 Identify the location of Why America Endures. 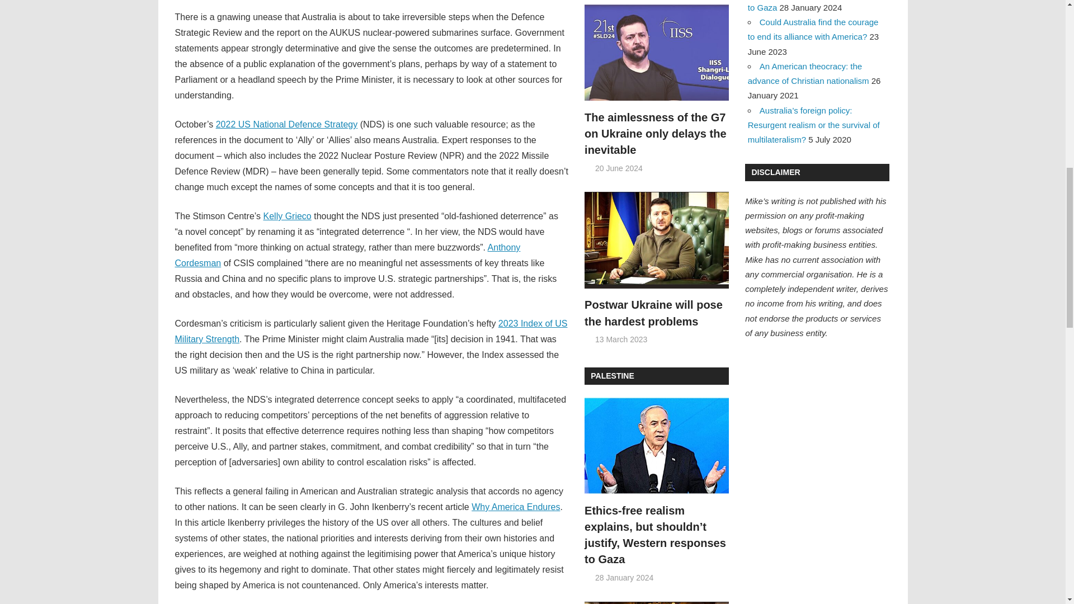
(515, 507).